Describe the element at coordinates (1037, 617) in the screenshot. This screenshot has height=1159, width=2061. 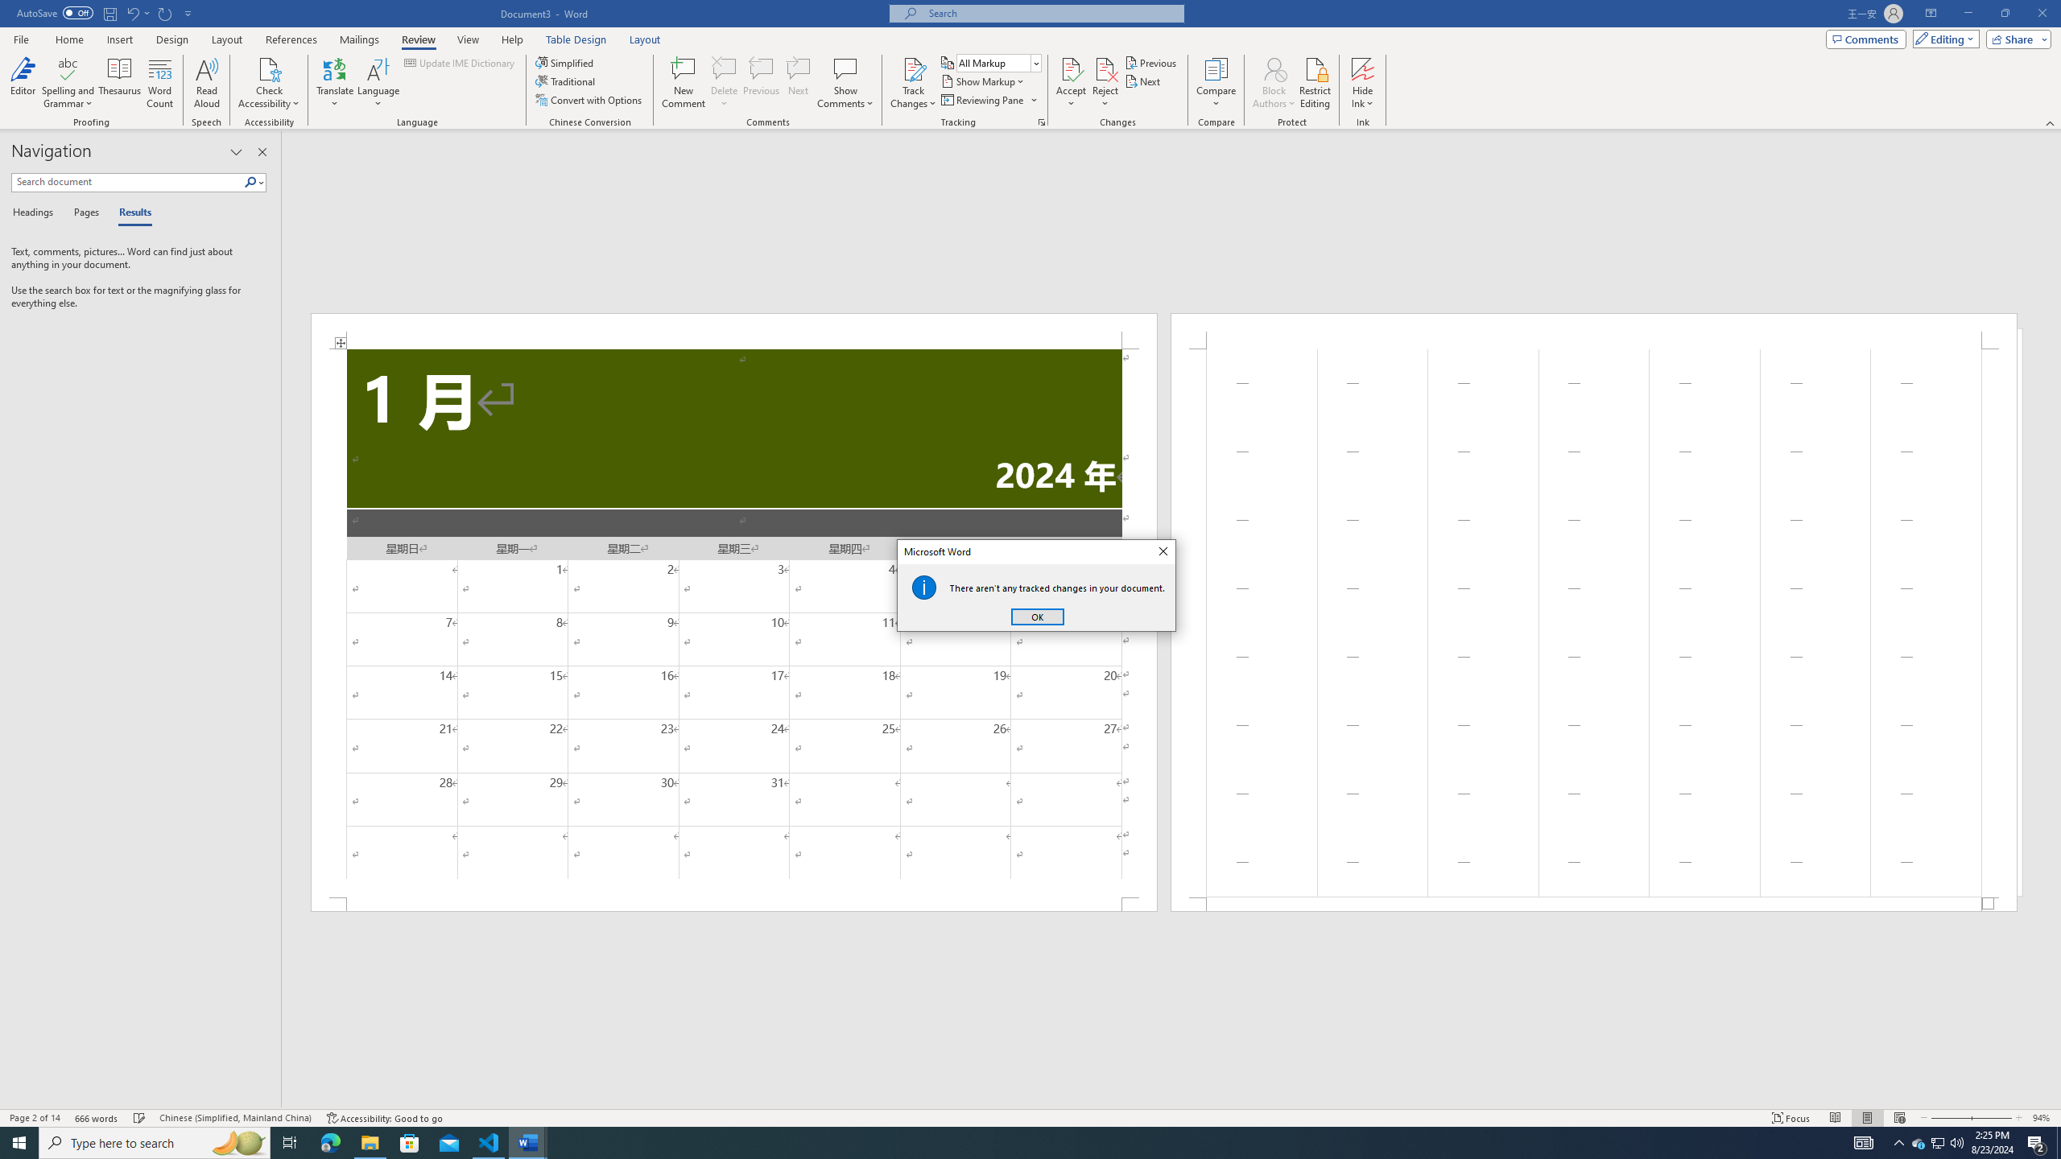
I see `OK` at that location.